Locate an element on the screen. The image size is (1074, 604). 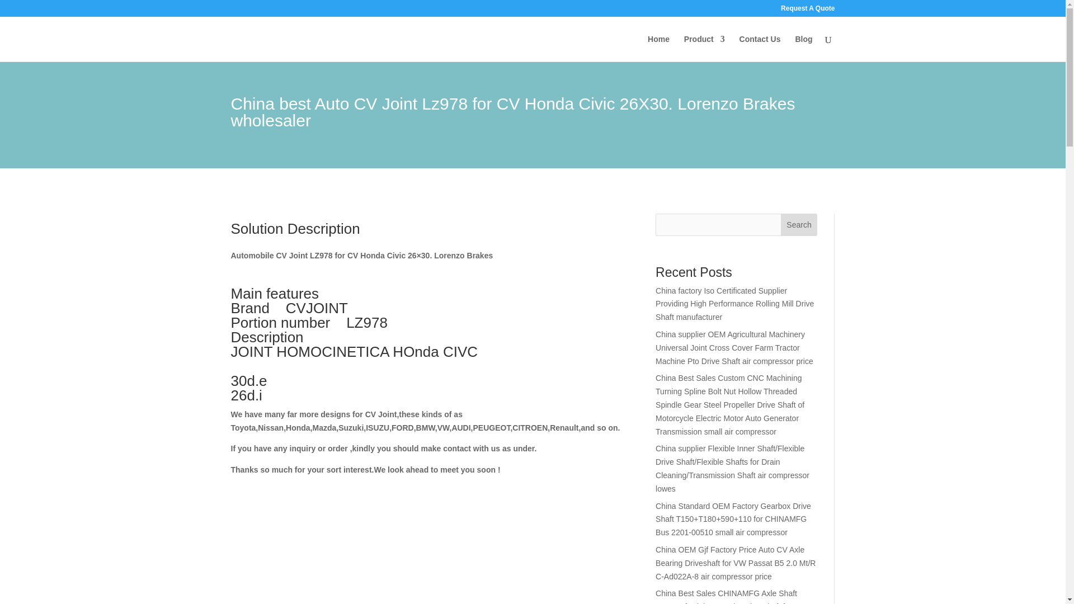
Contact Us is located at coordinates (760, 48).